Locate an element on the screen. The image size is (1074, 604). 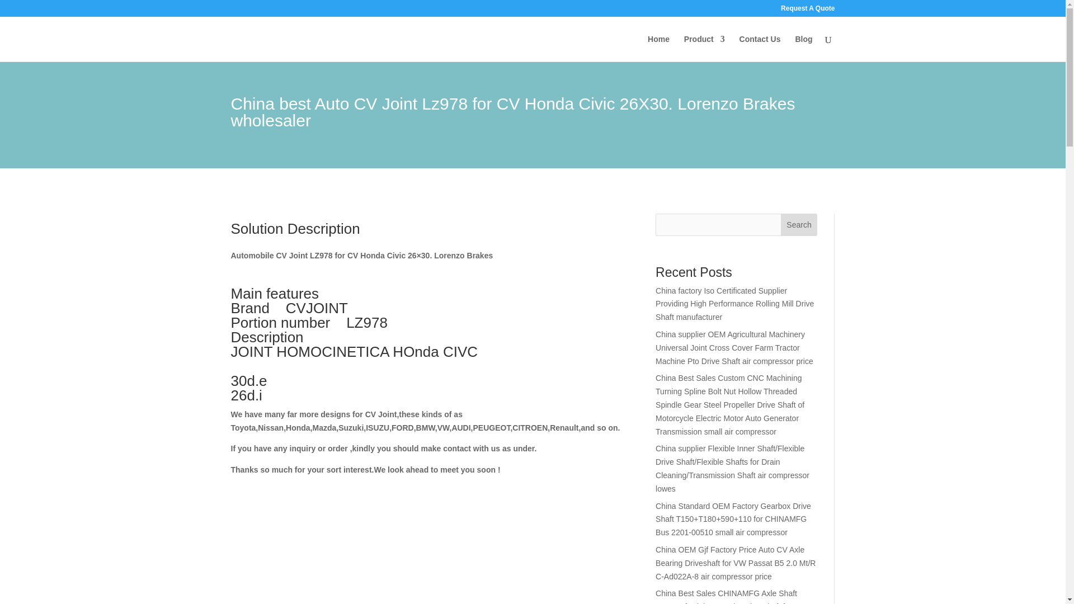
Contact Us is located at coordinates (760, 48).